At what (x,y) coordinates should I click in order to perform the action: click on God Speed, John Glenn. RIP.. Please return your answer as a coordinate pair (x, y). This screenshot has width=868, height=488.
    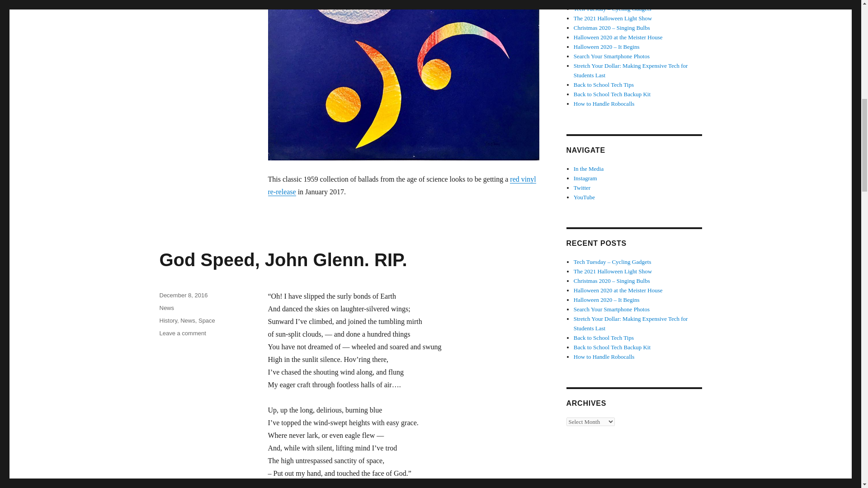
    Looking at the image, I should click on (182, 333).